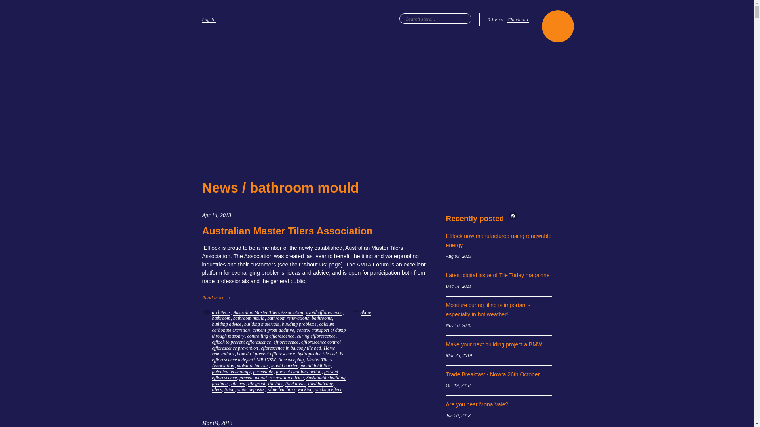 This screenshot has height=427, width=760. Describe the element at coordinates (227, 324) in the screenshot. I see `building advice` at that location.